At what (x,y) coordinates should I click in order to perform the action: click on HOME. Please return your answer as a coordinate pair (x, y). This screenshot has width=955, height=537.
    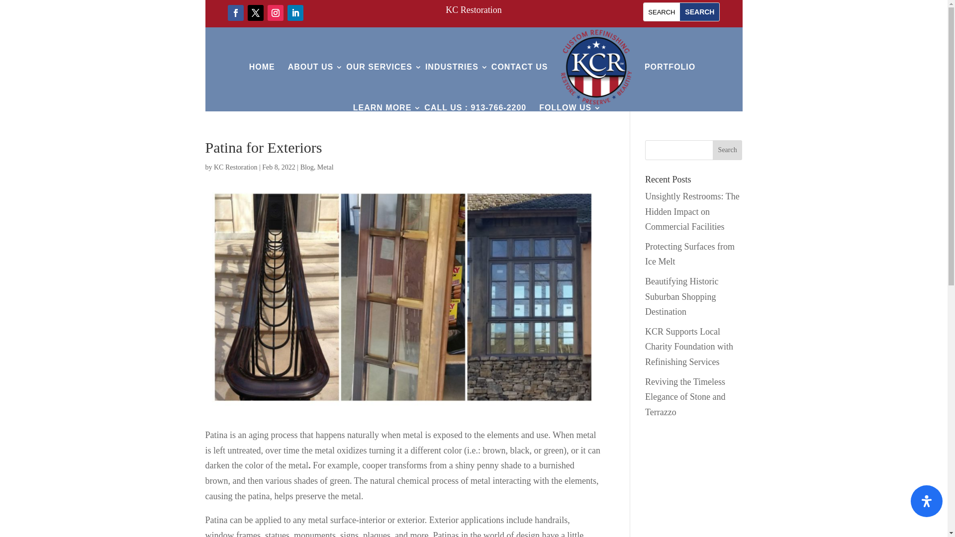
    Looking at the image, I should click on (262, 67).